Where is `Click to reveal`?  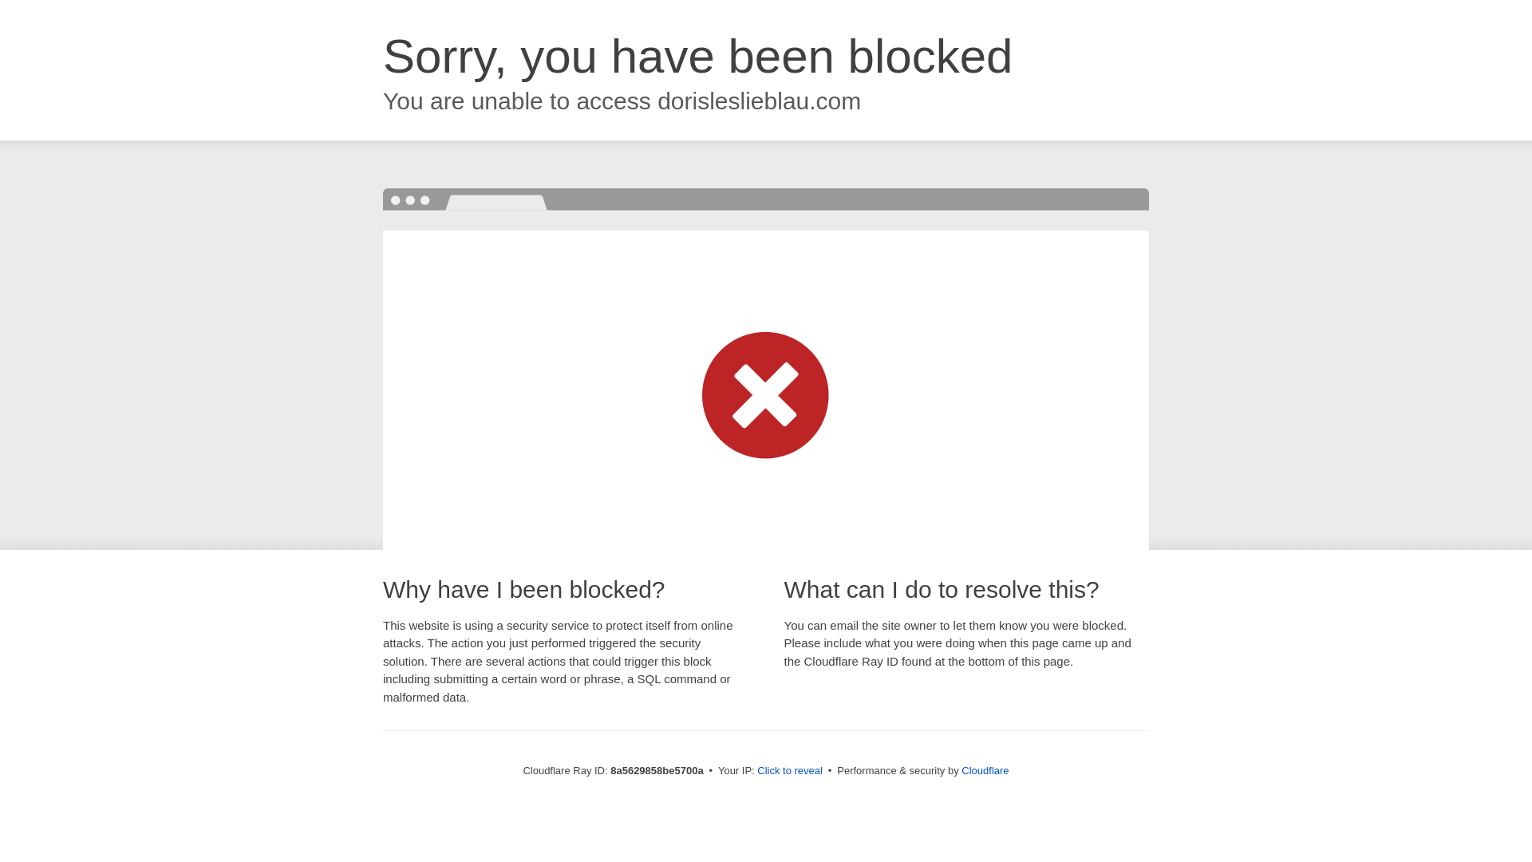
Click to reveal is located at coordinates (790, 771).